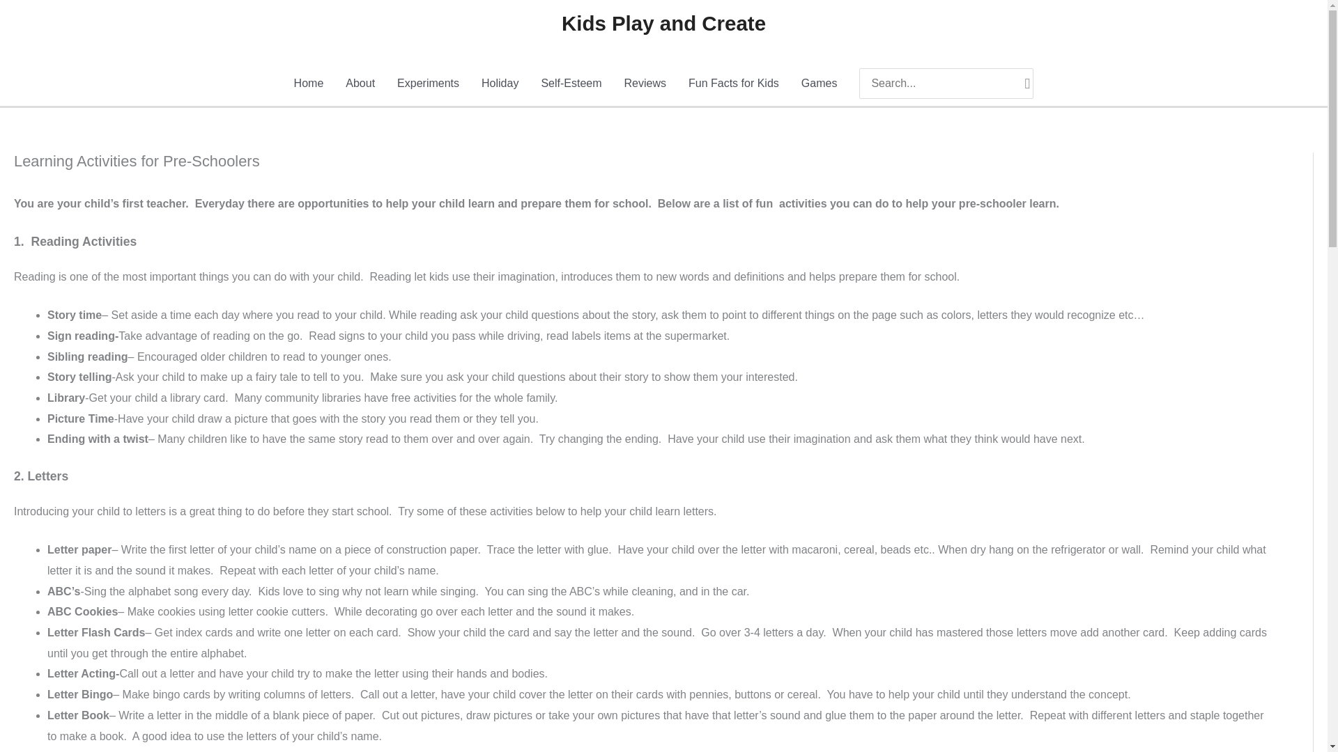 This screenshot has height=752, width=1338. I want to click on Games, so click(820, 84).